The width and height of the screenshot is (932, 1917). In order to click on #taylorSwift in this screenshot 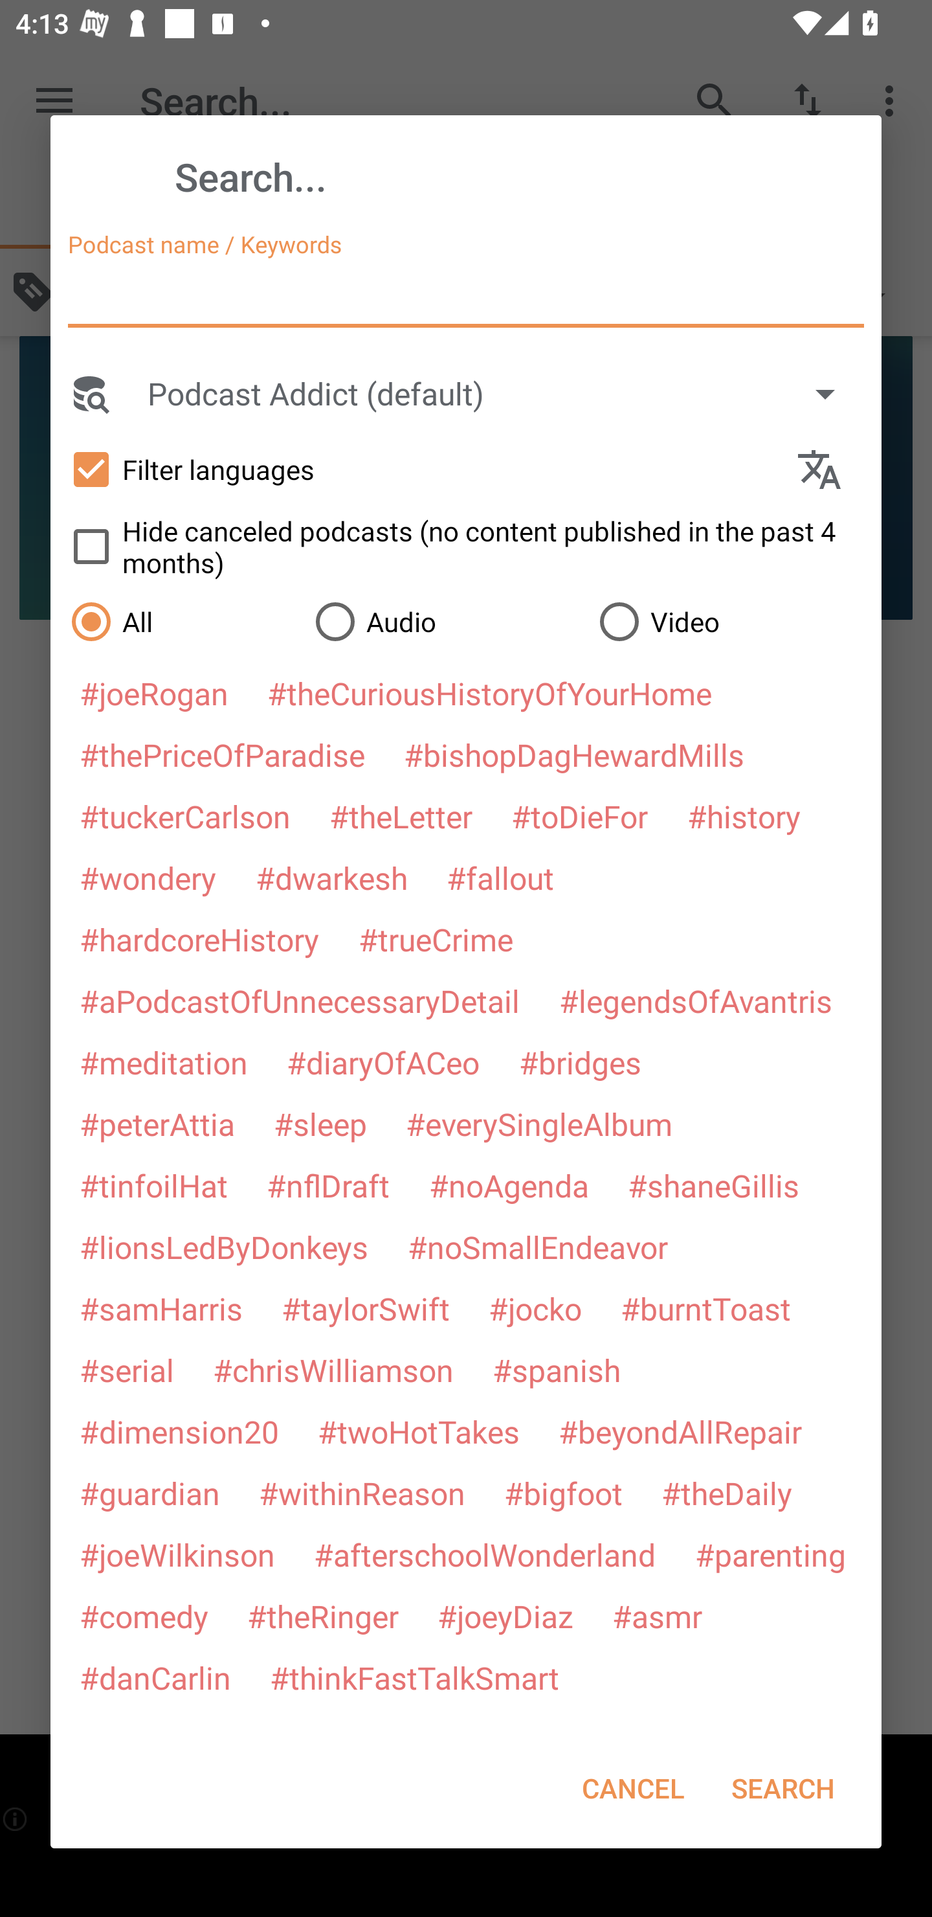, I will do `click(365, 1310)`.